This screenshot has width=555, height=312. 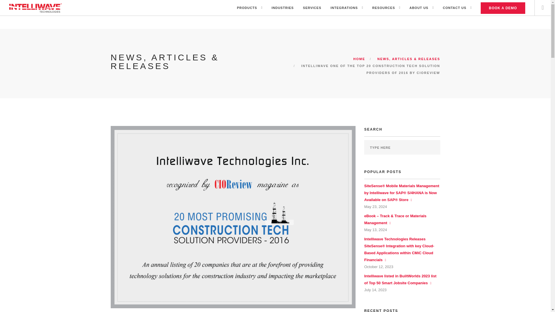 I want to click on ABOUT US, so click(x=419, y=8).